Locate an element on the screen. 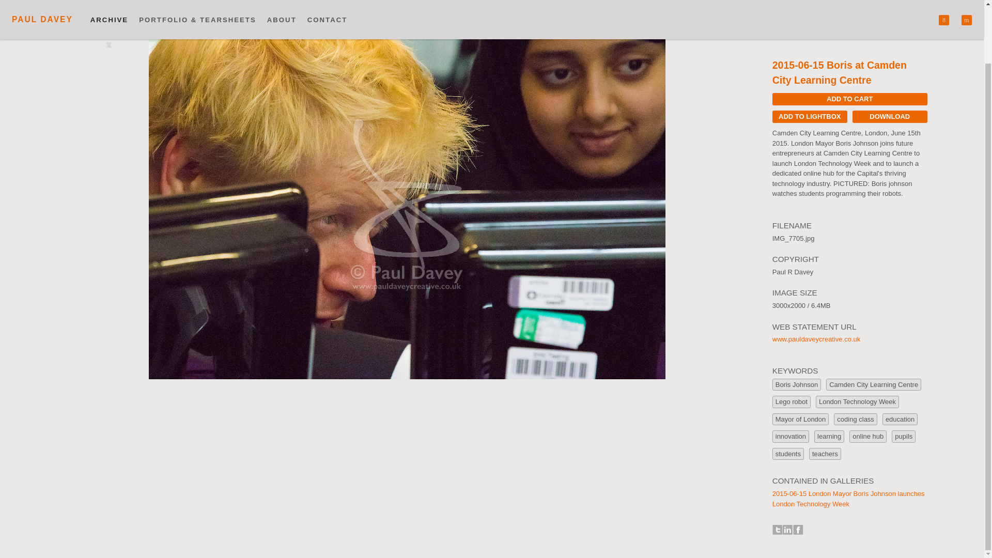 The width and height of the screenshot is (992, 558). Camden City Learning Centre is located at coordinates (874, 385).